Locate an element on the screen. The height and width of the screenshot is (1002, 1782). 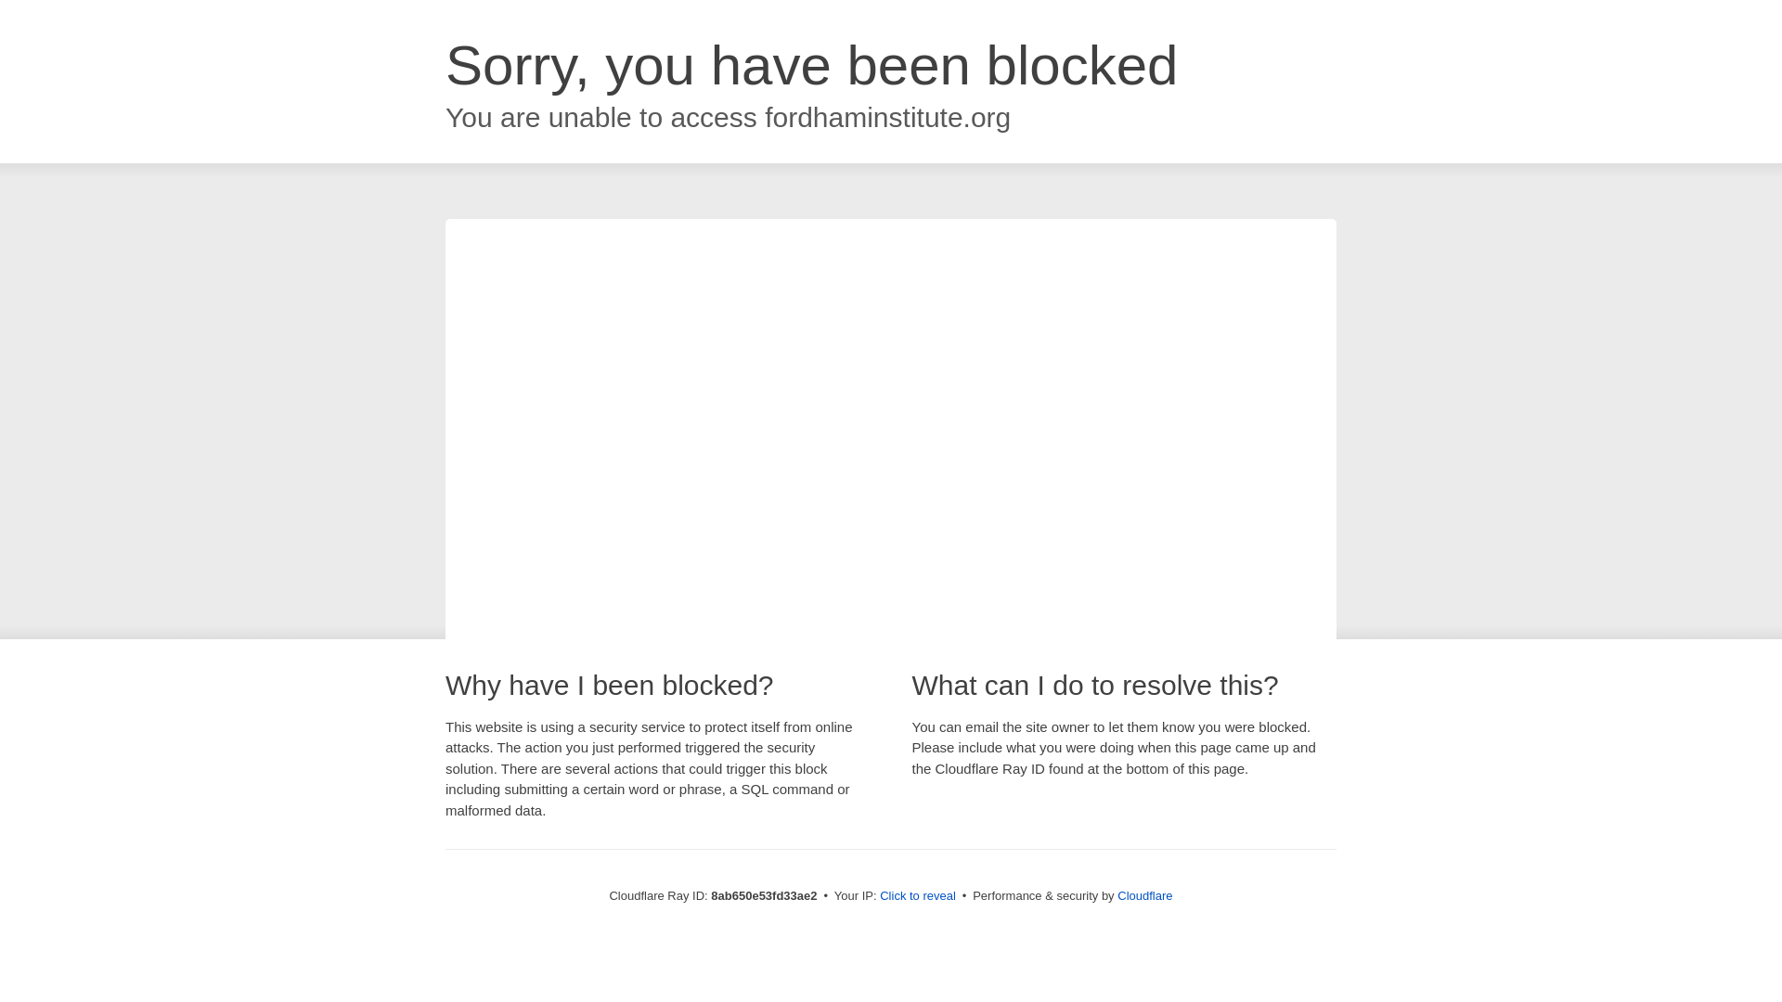
Click to reveal is located at coordinates (917, 896).